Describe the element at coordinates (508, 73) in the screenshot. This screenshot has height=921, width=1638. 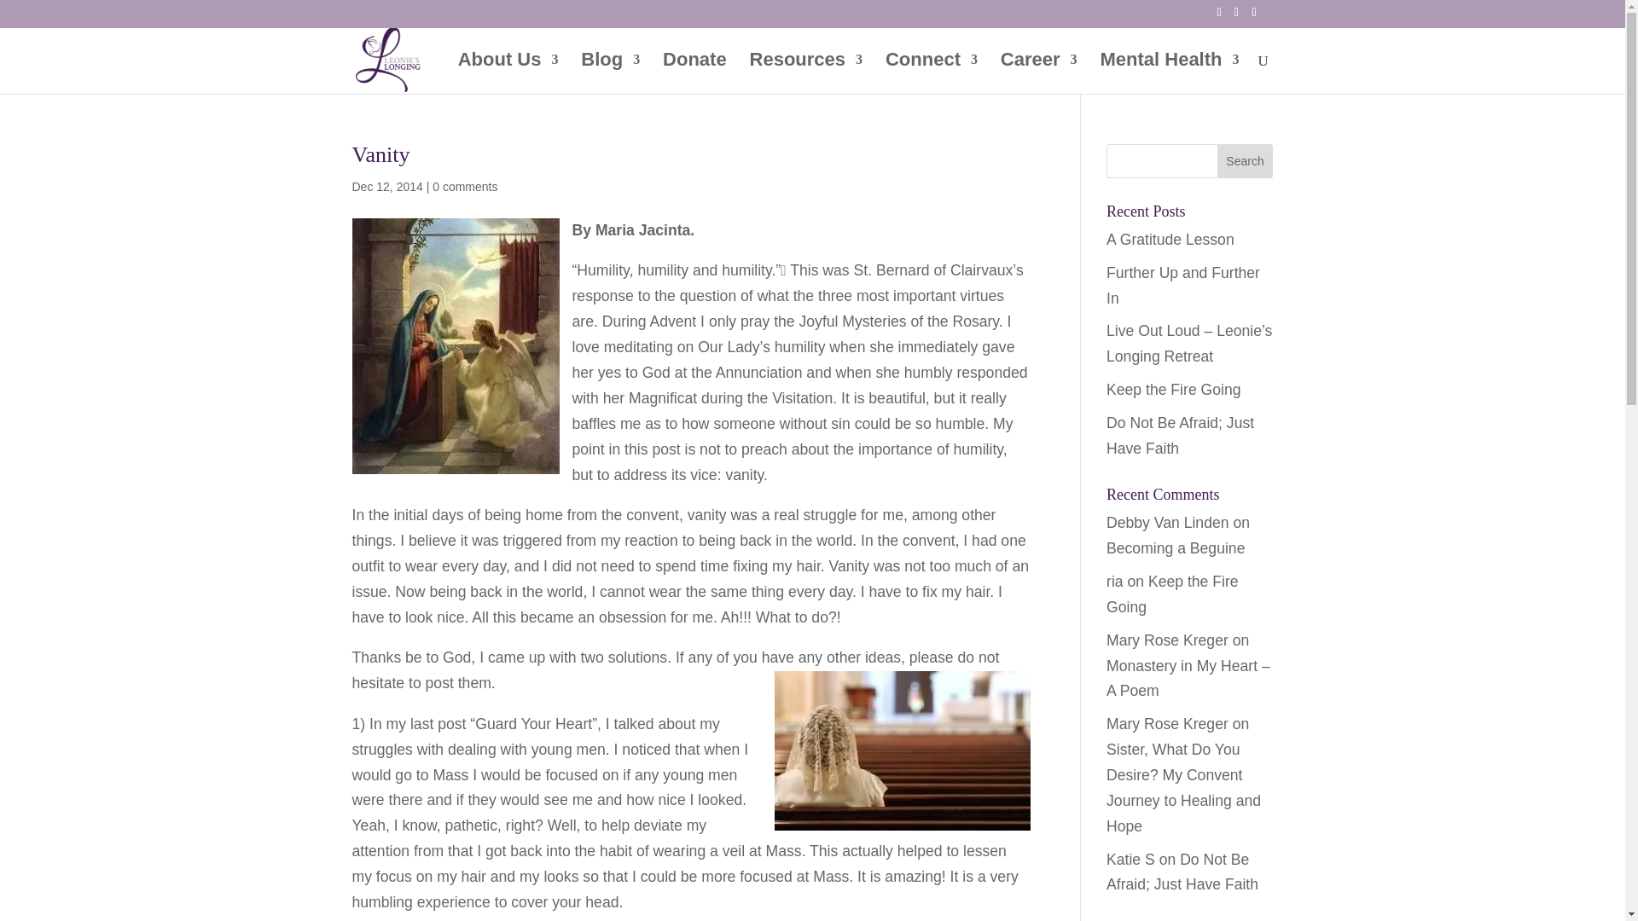
I see `About Us` at that location.